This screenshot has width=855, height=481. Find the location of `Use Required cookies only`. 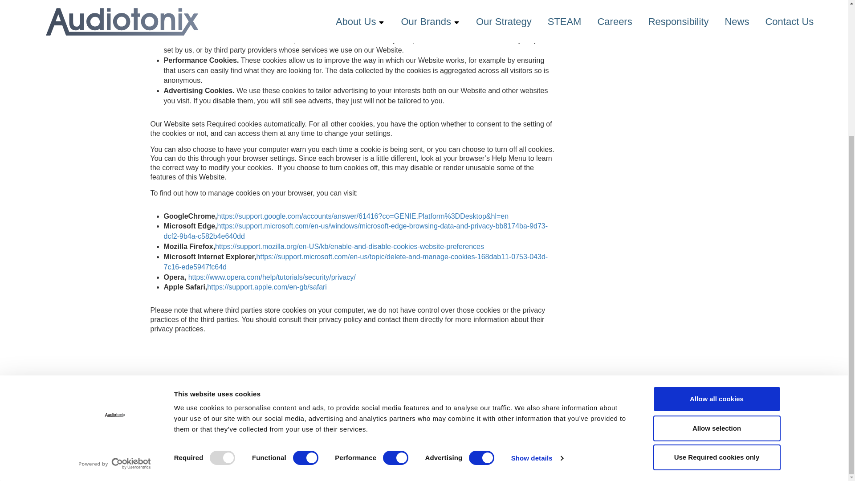

Use Required cookies only is located at coordinates (716, 273).